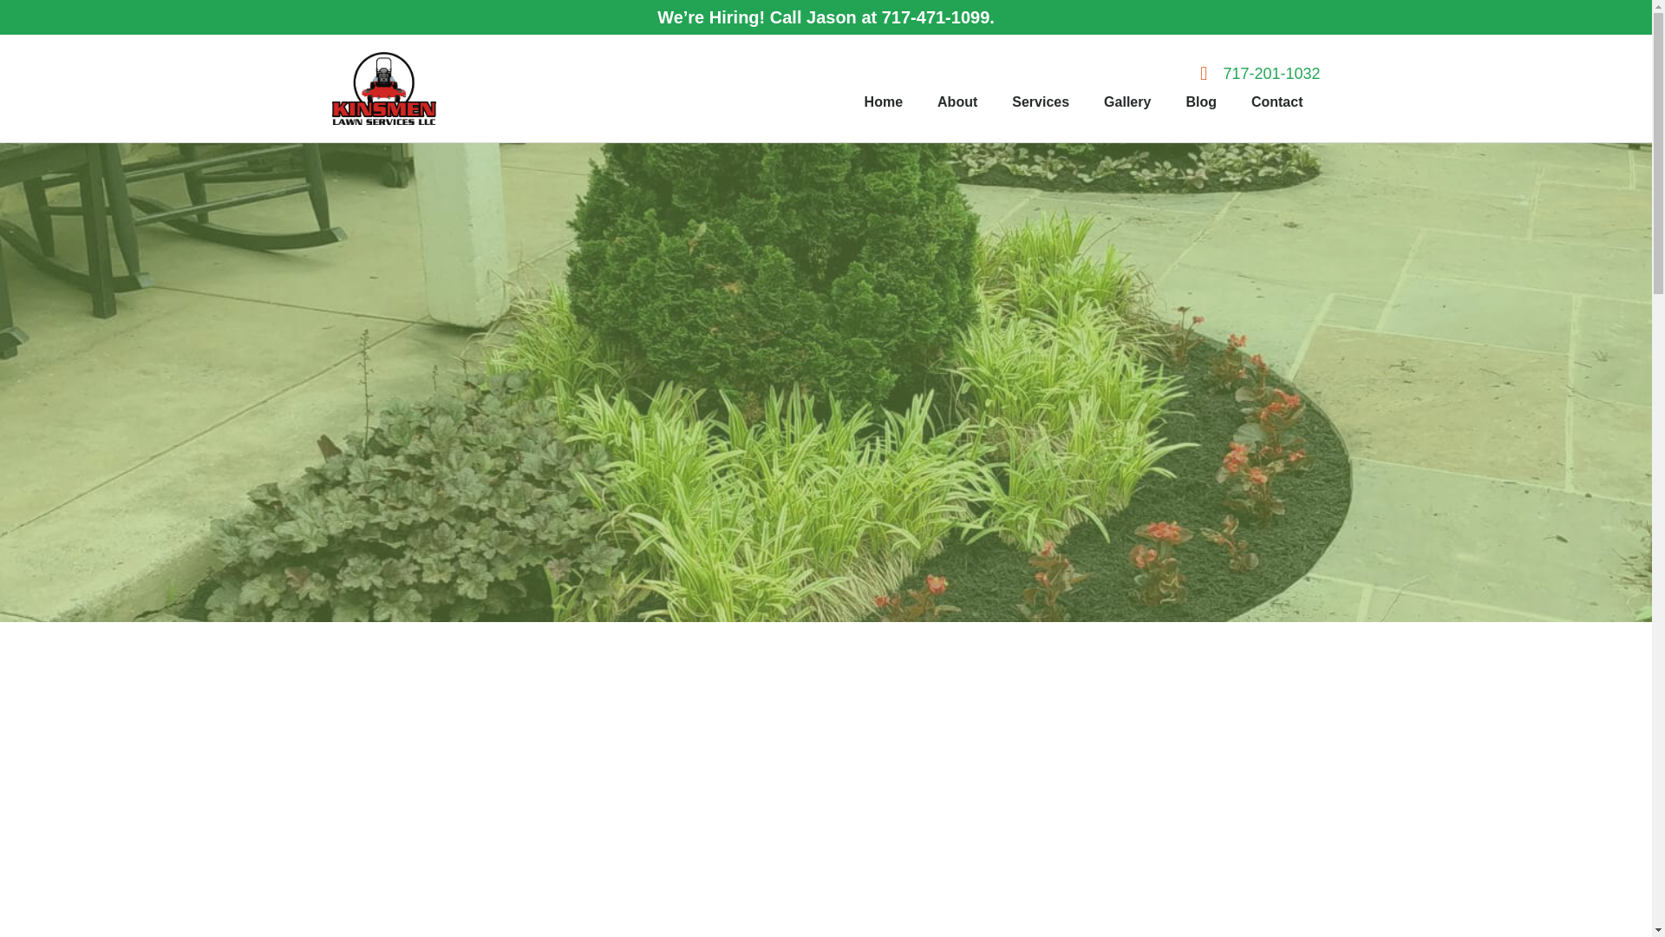  I want to click on Blog, so click(1200, 102).